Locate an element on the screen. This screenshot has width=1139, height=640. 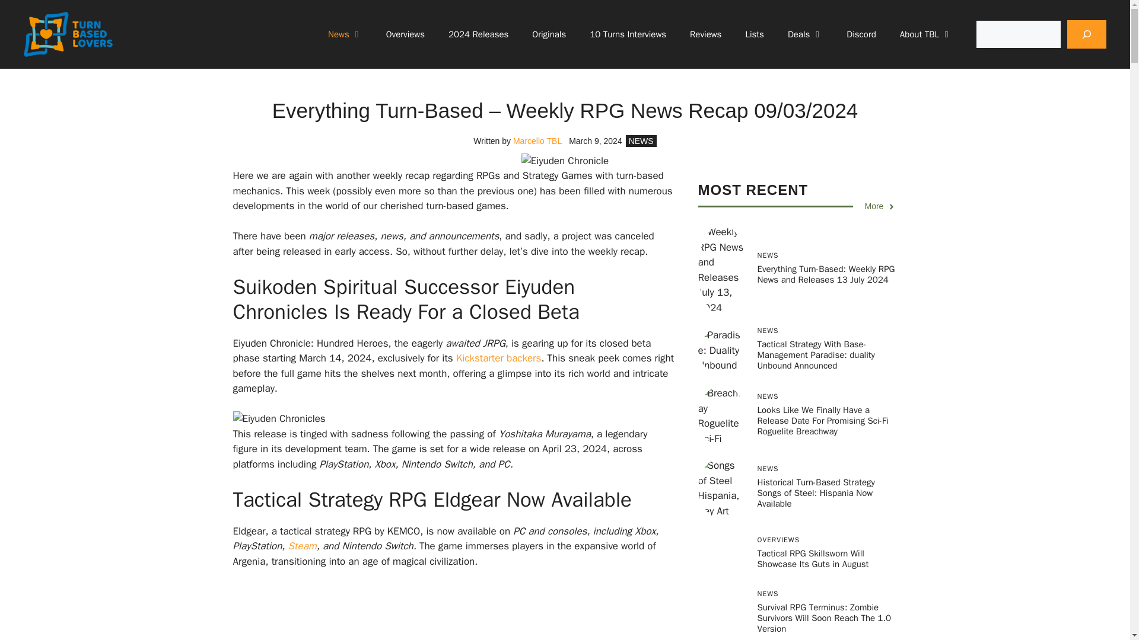
Overviews is located at coordinates (405, 34).